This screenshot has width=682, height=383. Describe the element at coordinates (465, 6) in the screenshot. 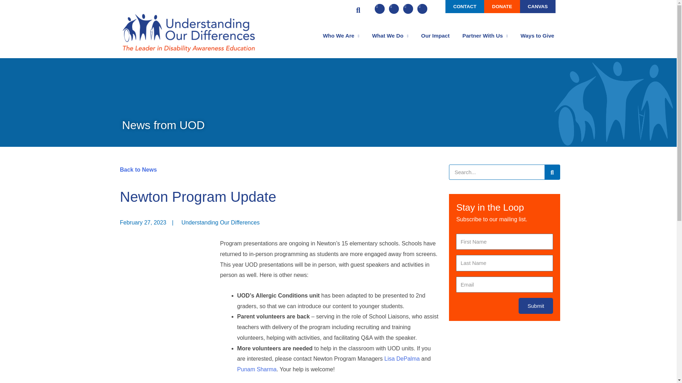

I see `CONTACT` at that location.